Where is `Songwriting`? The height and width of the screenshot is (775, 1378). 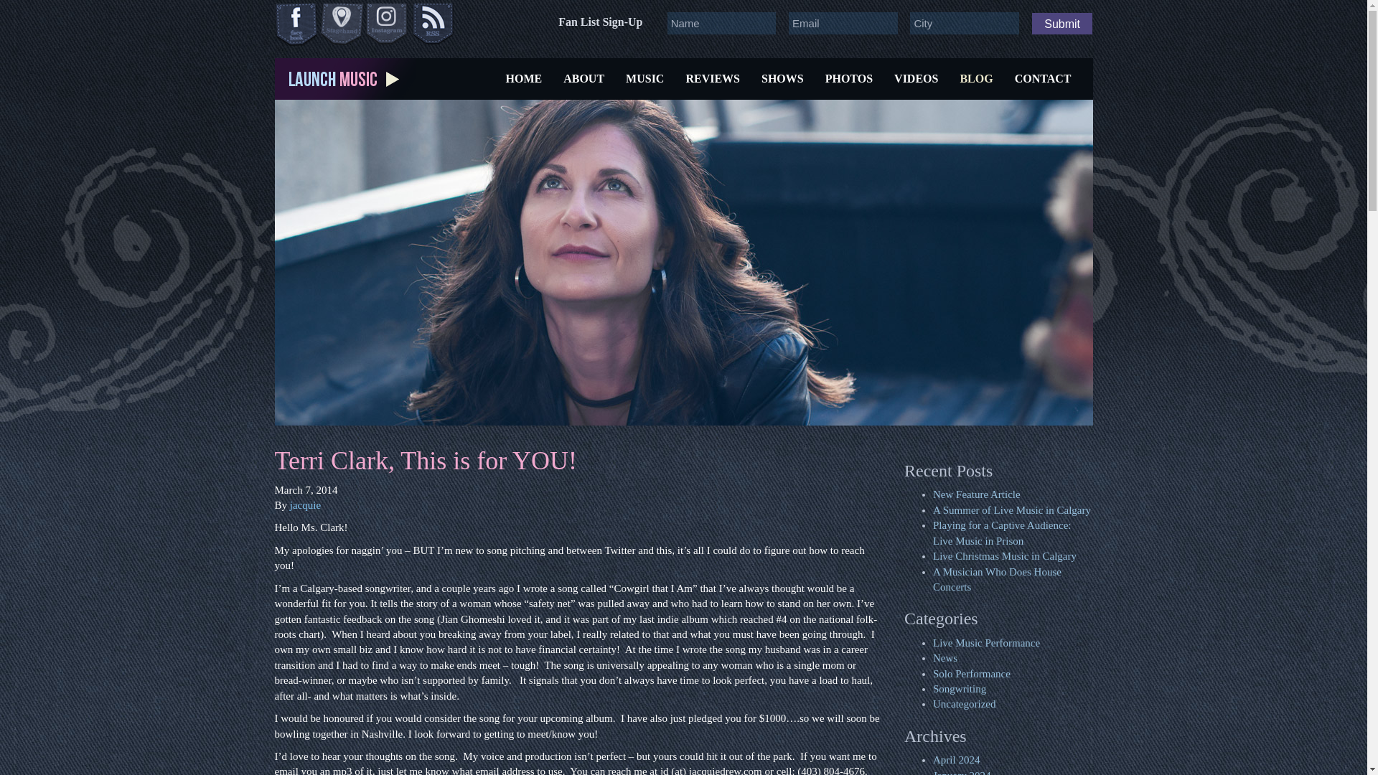 Songwriting is located at coordinates (959, 688).